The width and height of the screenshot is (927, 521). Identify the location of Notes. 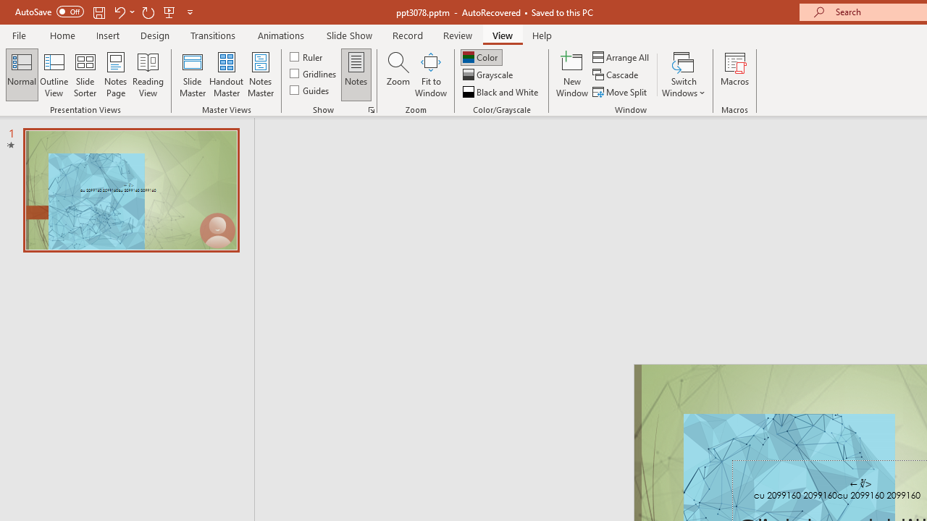
(356, 74).